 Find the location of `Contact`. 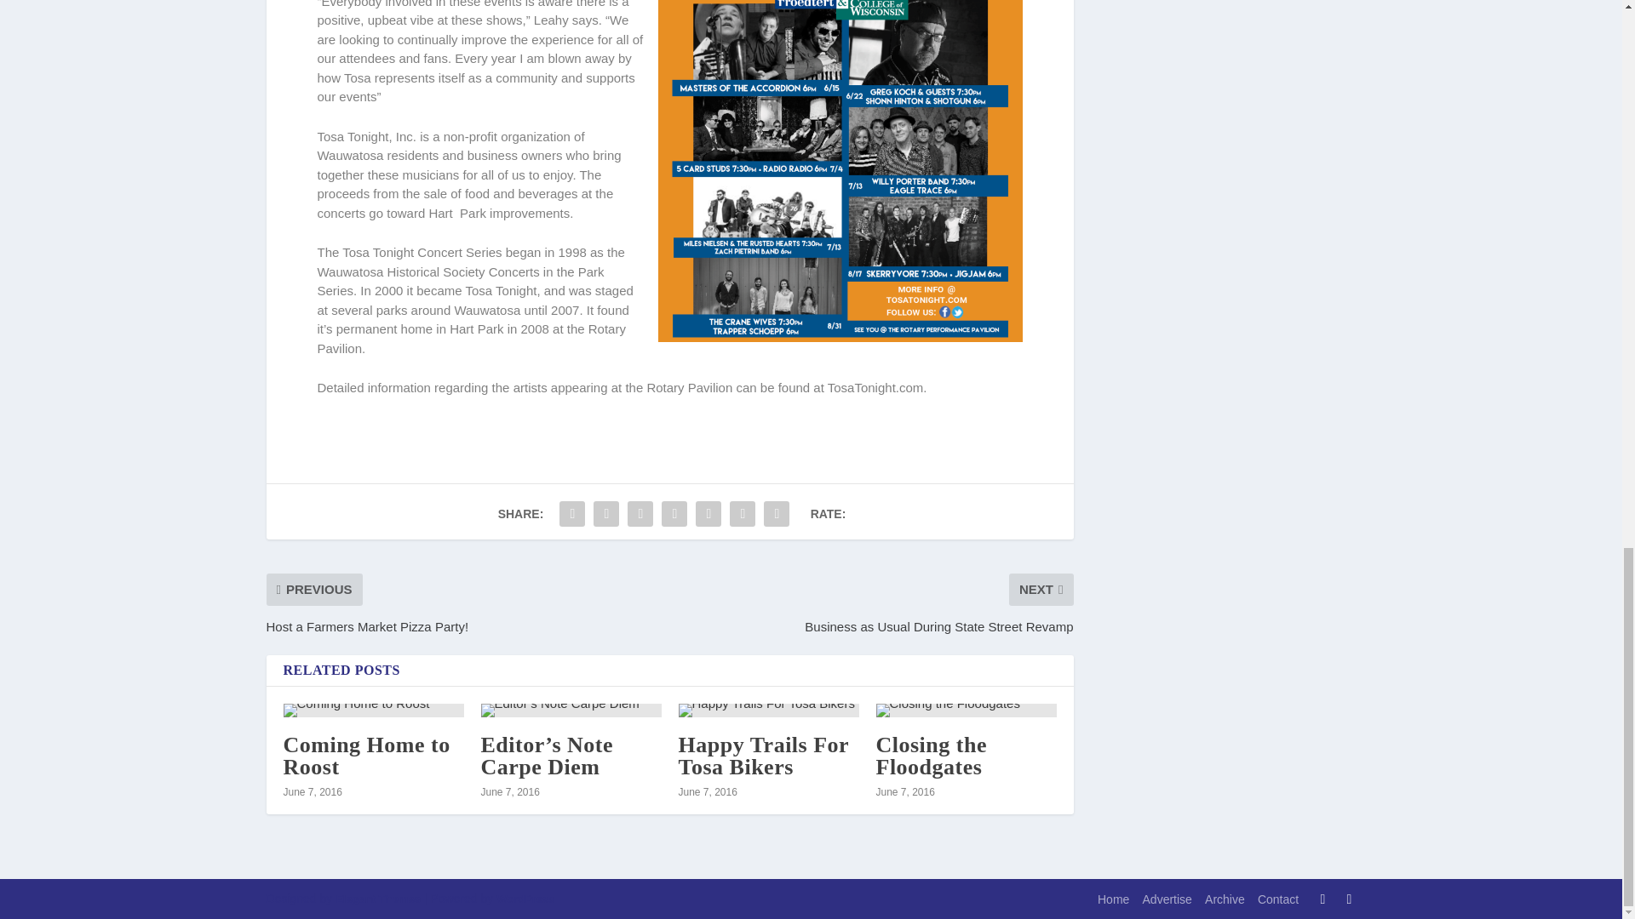

Contact is located at coordinates (1277, 899).